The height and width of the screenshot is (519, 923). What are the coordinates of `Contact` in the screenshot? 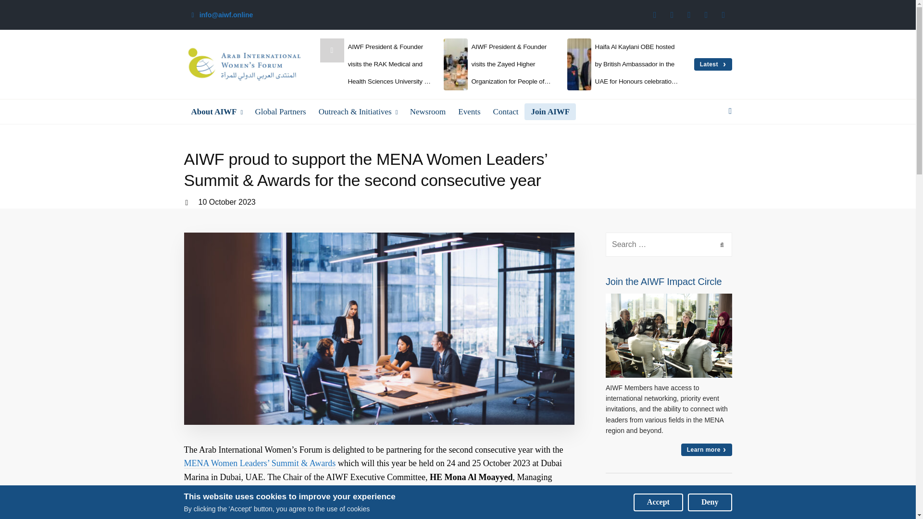 It's located at (506, 111).